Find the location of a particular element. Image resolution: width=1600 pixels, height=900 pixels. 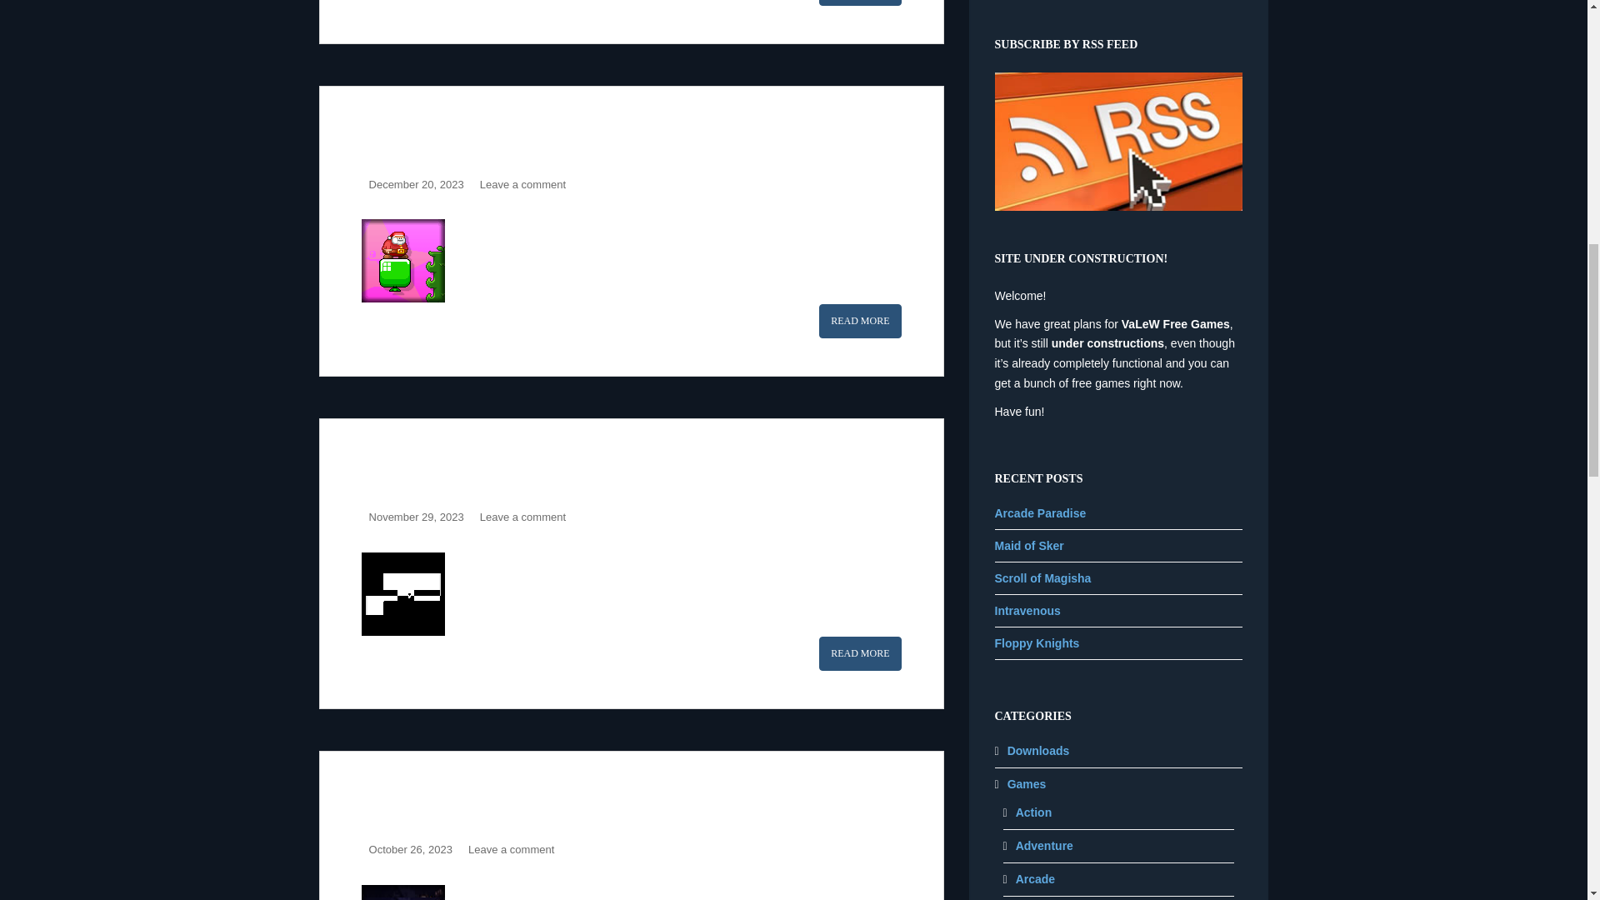

link to Through the Mirror is located at coordinates (402, 593).